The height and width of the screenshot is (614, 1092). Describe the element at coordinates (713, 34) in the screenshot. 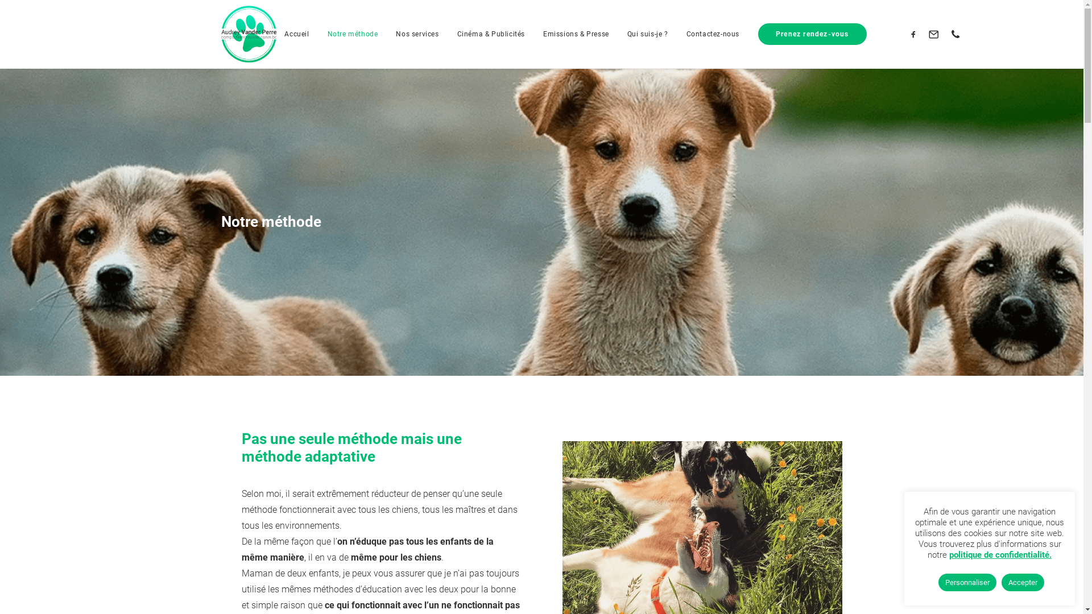

I see `Contactez-nous` at that location.